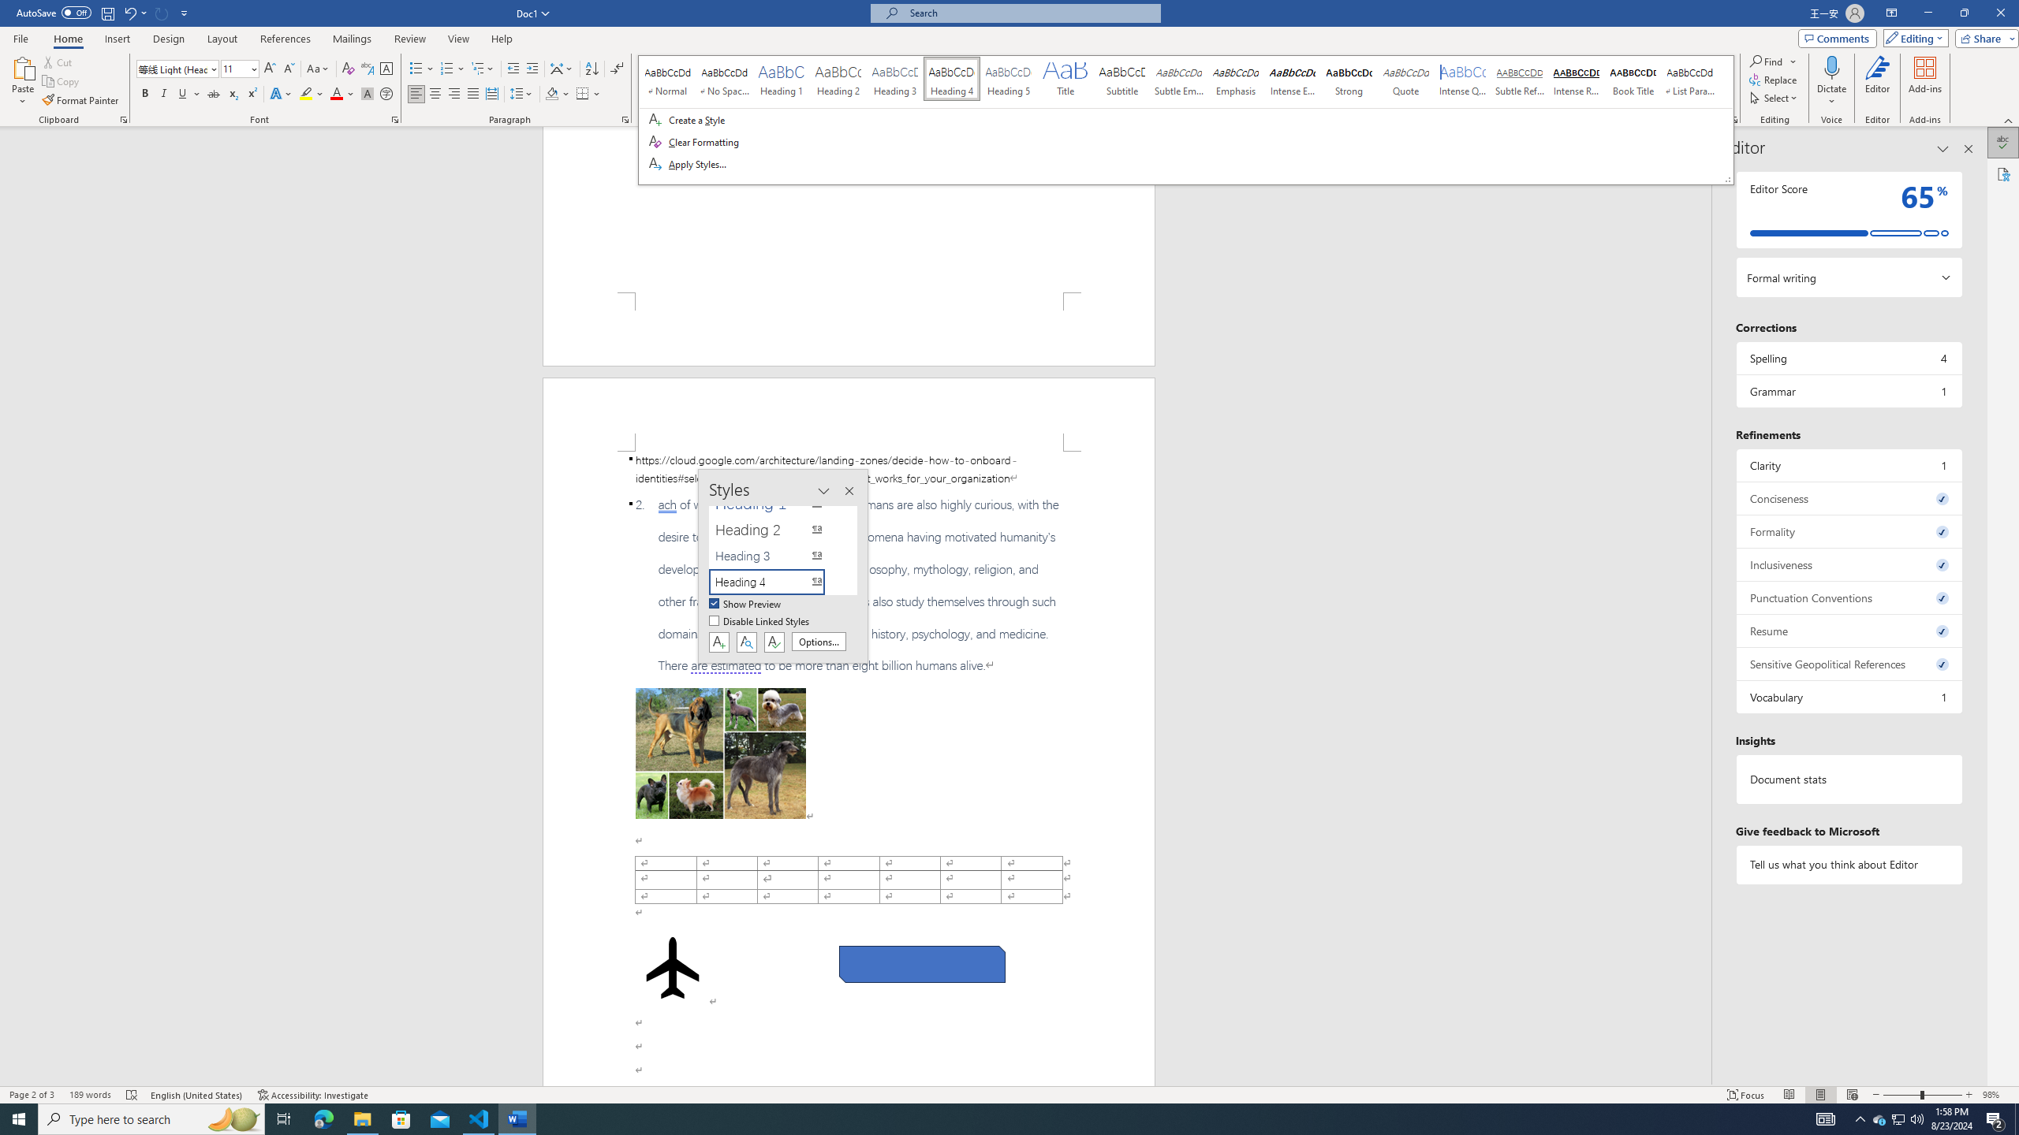 Image resolution: width=2019 pixels, height=1135 pixels. What do you see at coordinates (674, 967) in the screenshot?
I see `Conciseness, 0 issues. Press space or enter to review items.` at bounding box center [674, 967].